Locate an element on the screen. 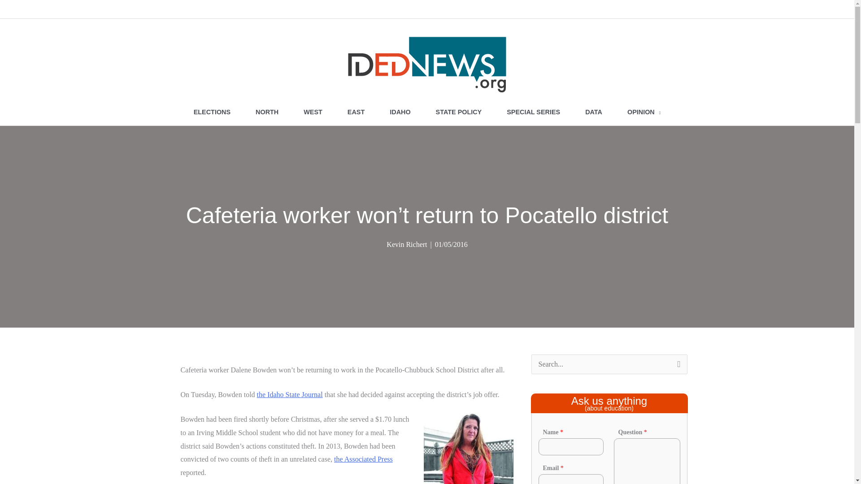 The image size is (861, 484). SPECIAL SERIES is located at coordinates (533, 112).